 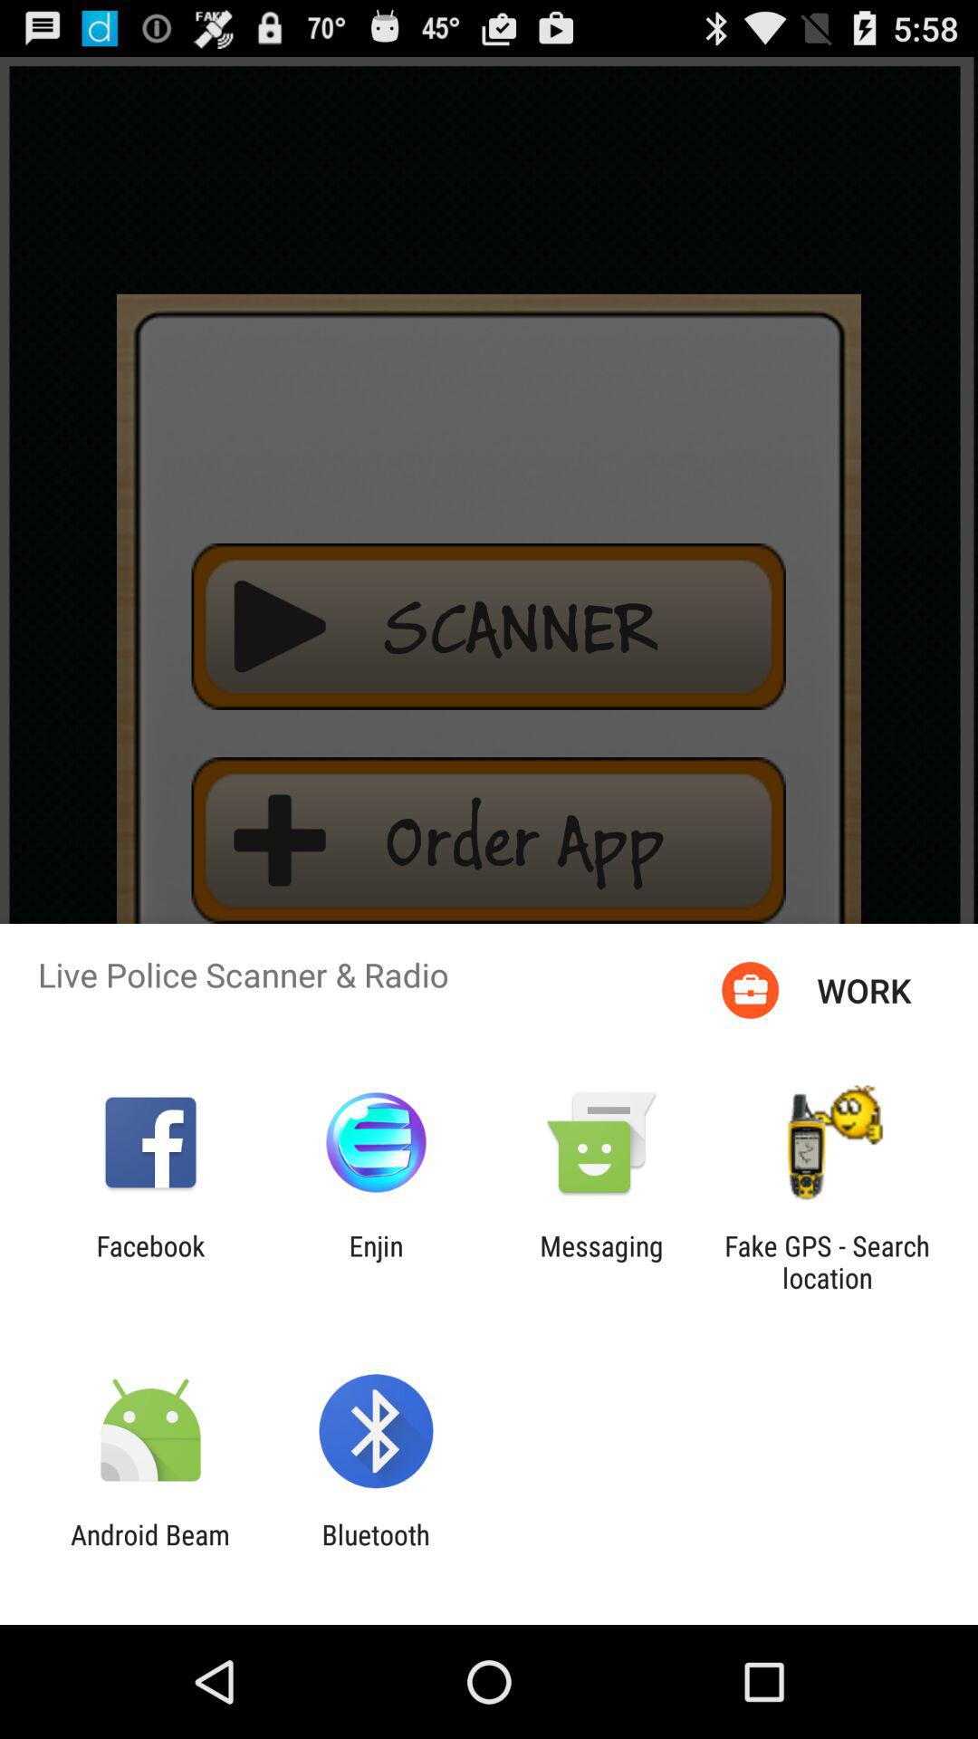 I want to click on open item at the bottom right corner, so click(x=827, y=1262).